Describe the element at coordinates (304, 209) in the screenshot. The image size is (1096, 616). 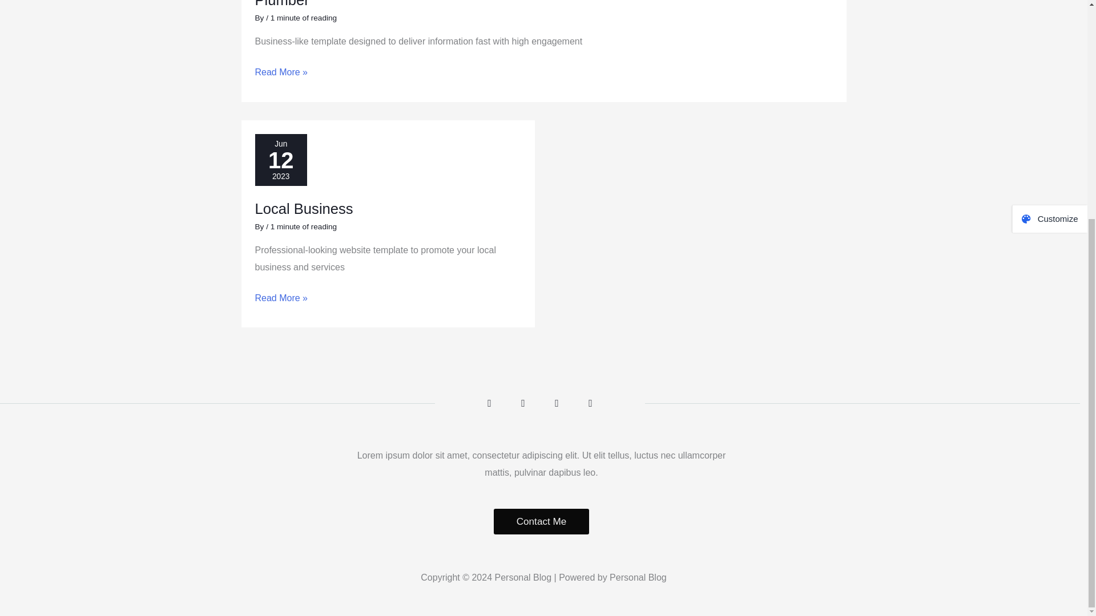
I see `Local Business` at that location.